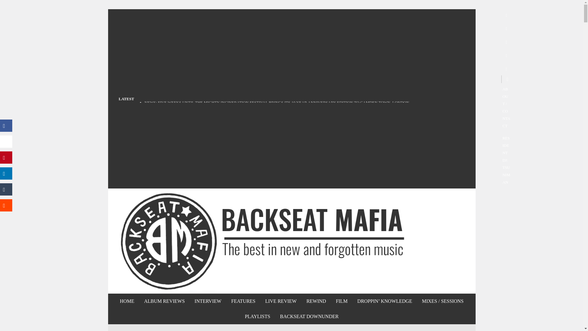 The width and height of the screenshot is (588, 331). Describe the element at coordinates (281, 301) in the screenshot. I see `LIVE REVIEW` at that location.